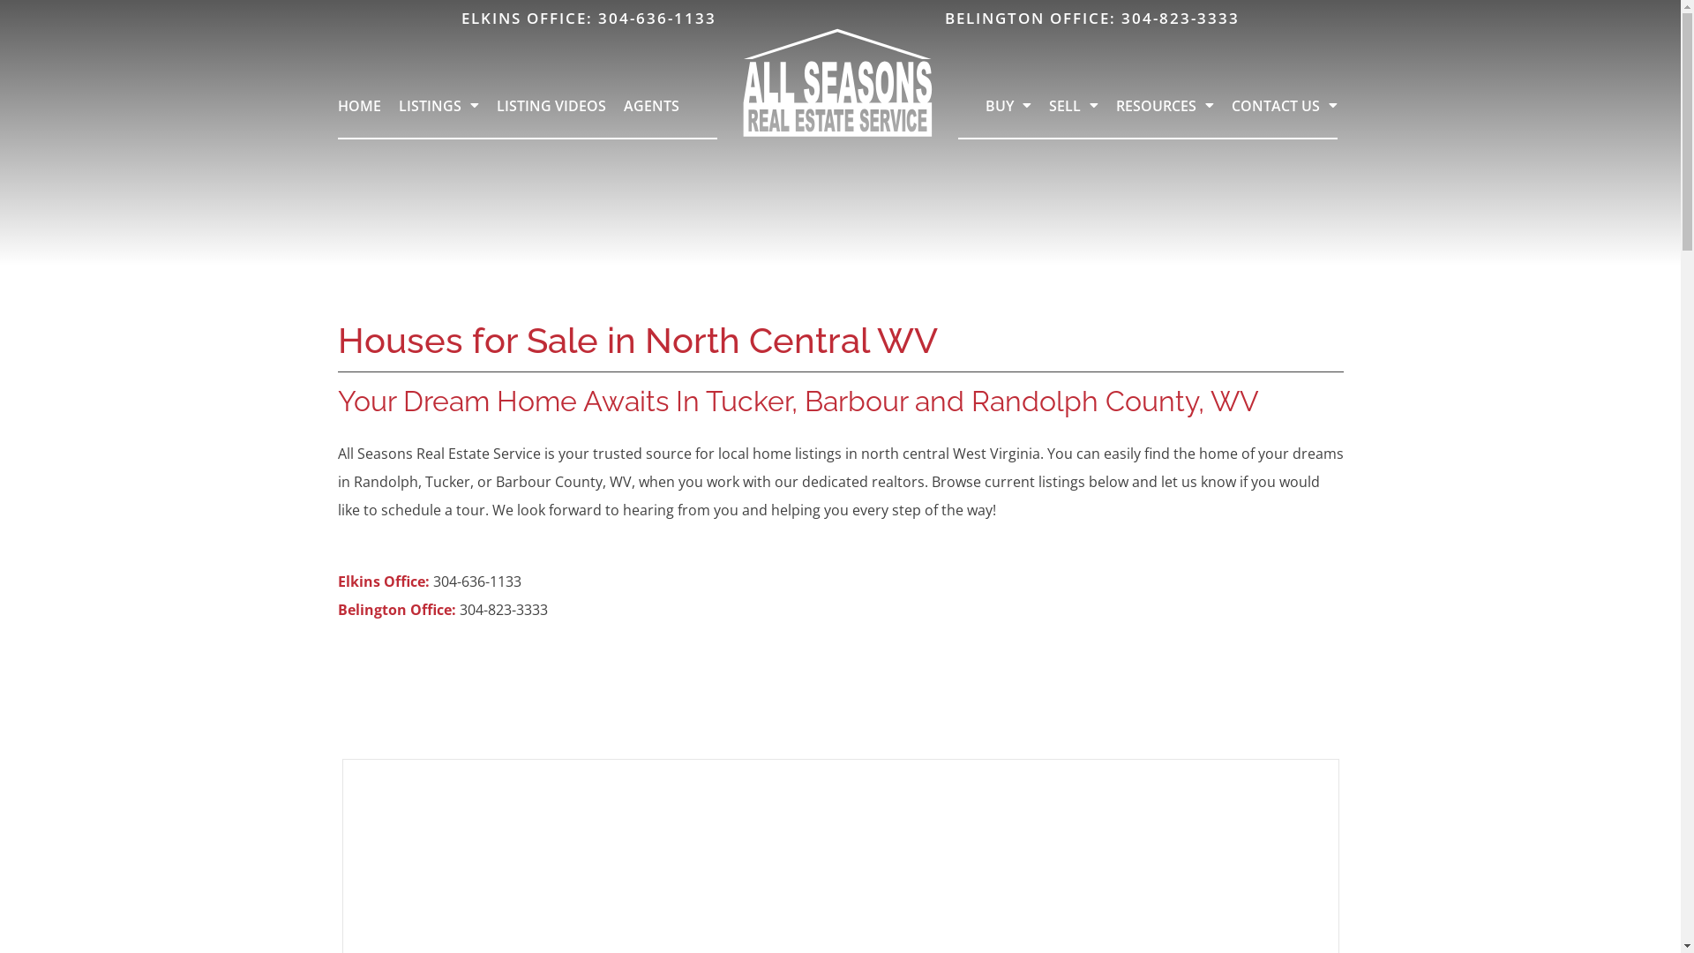 The height and width of the screenshot is (953, 1694). I want to click on LISTINGS, so click(439, 106).